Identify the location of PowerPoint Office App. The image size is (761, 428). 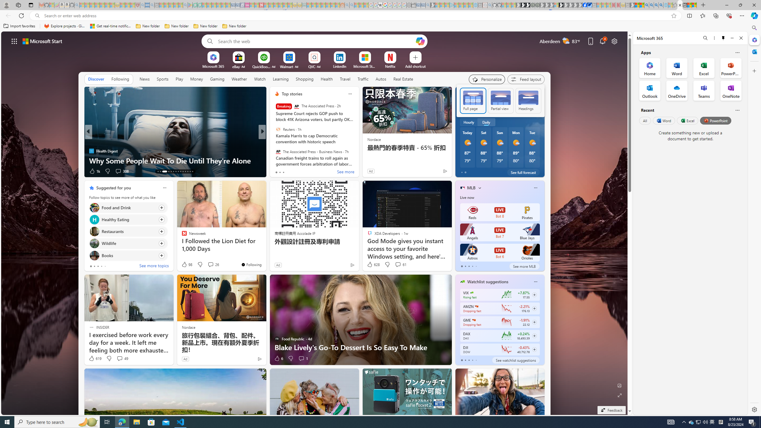
(731, 68).